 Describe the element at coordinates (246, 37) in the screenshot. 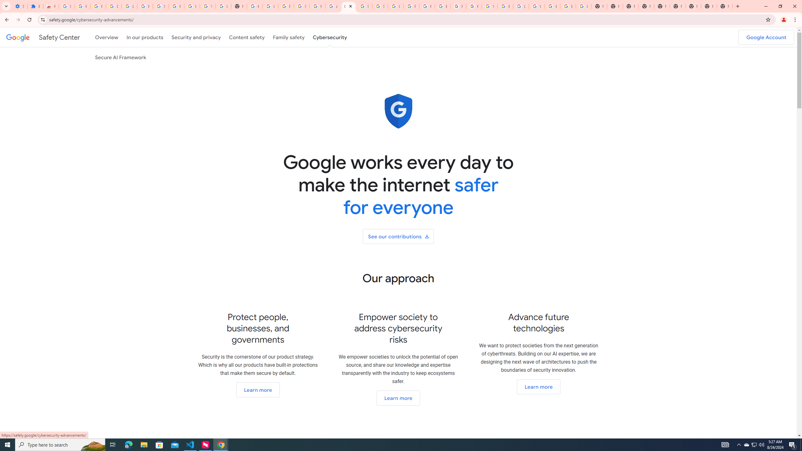

I see `Content safety` at that location.